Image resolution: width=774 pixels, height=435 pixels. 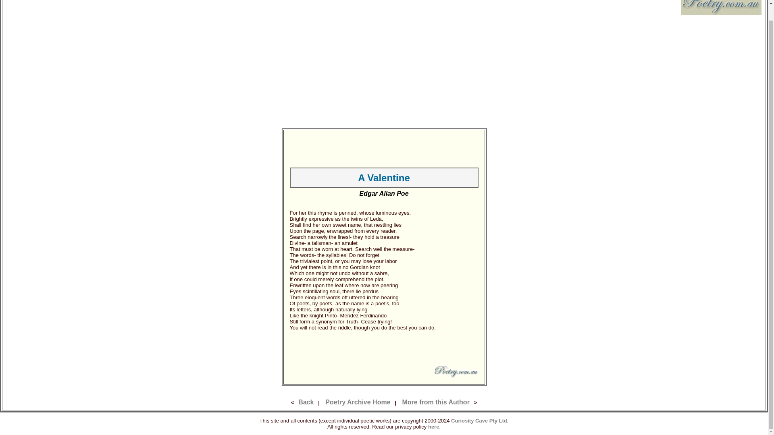 What do you see at coordinates (384, 348) in the screenshot?
I see `Advertisement` at bounding box center [384, 348].